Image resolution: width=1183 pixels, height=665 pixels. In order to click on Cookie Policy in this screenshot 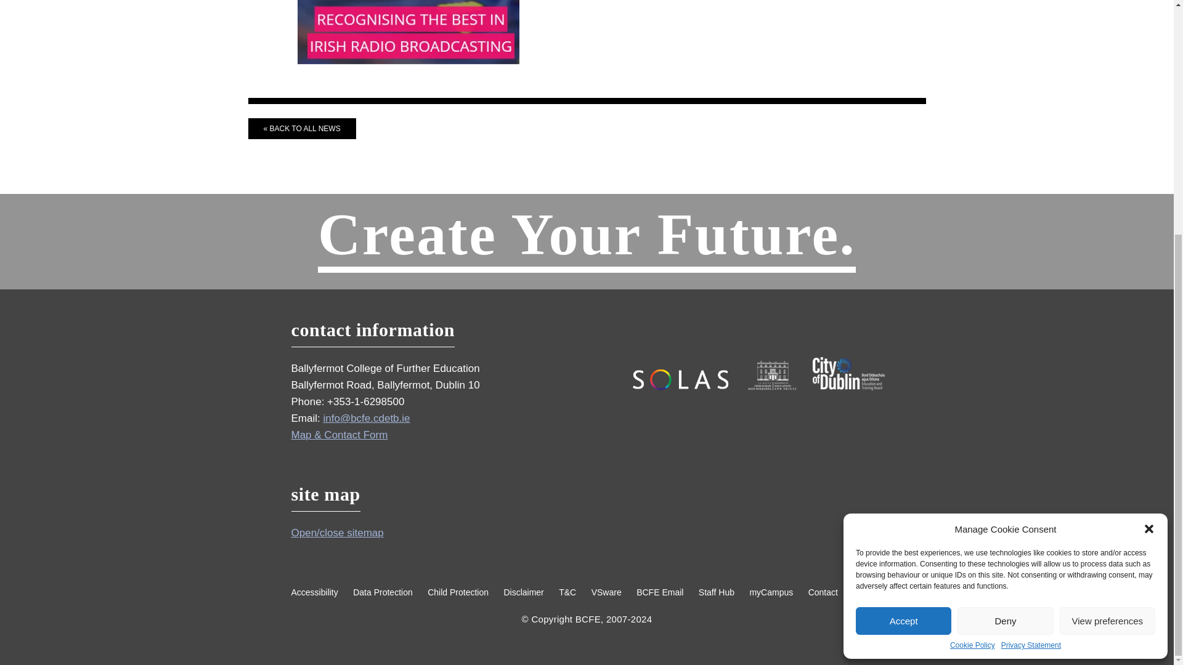, I will do `click(972, 289)`.